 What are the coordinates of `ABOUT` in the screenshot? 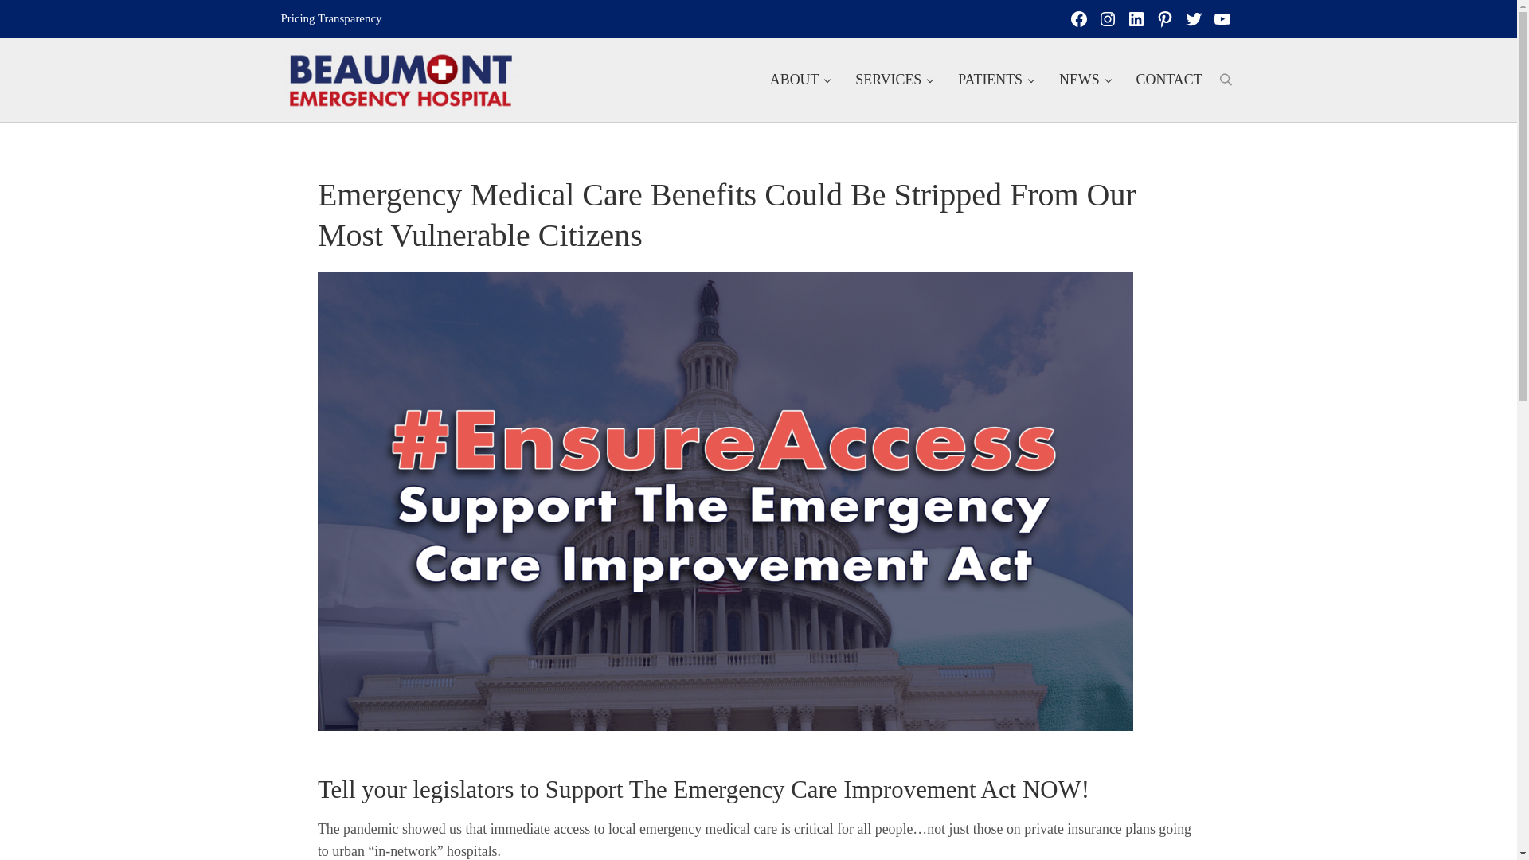 It's located at (800, 80).